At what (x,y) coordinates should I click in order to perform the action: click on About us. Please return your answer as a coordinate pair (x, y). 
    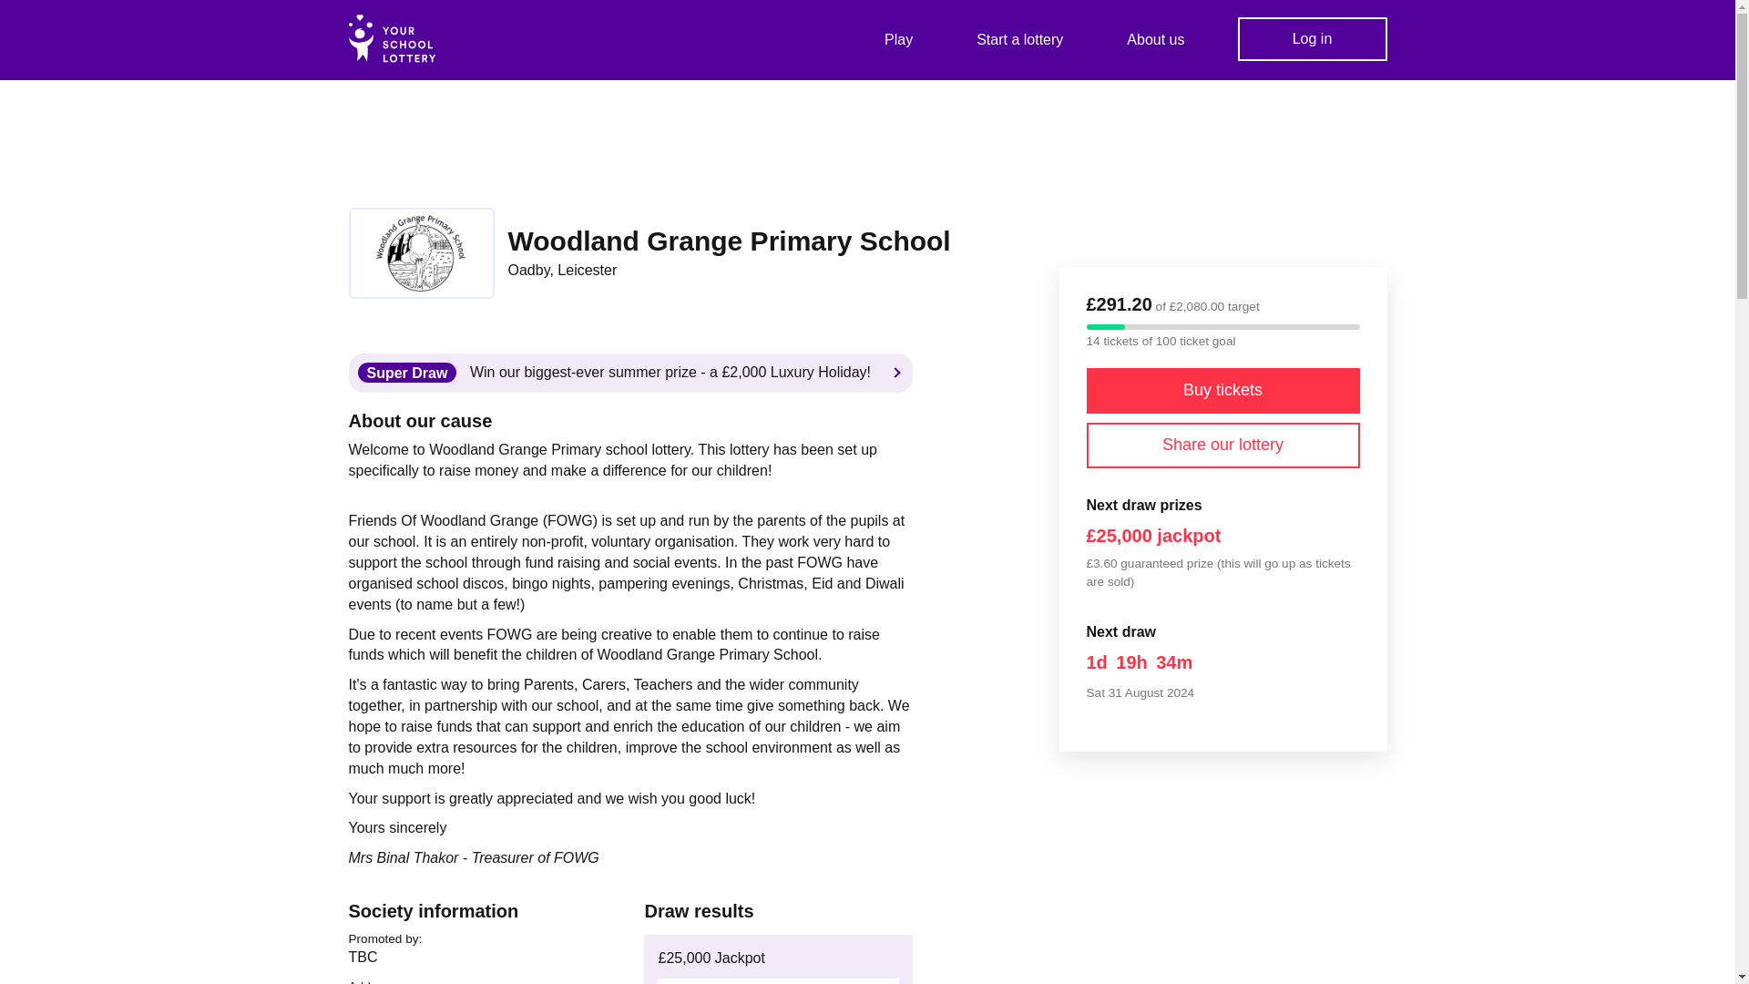
    Looking at the image, I should click on (1155, 40).